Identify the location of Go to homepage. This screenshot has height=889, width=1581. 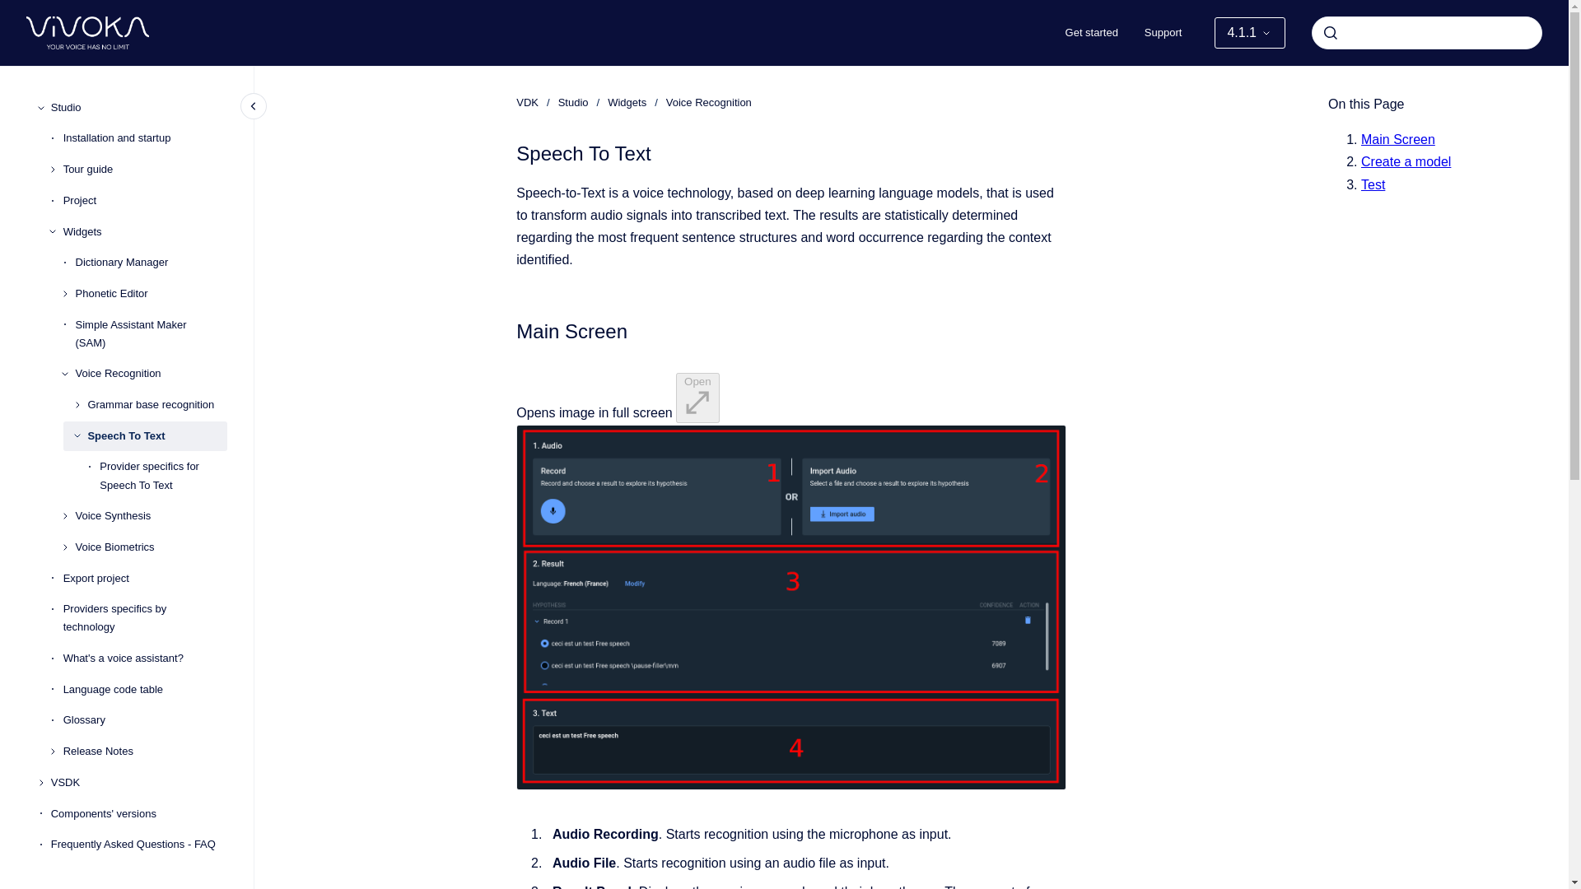
(87, 33).